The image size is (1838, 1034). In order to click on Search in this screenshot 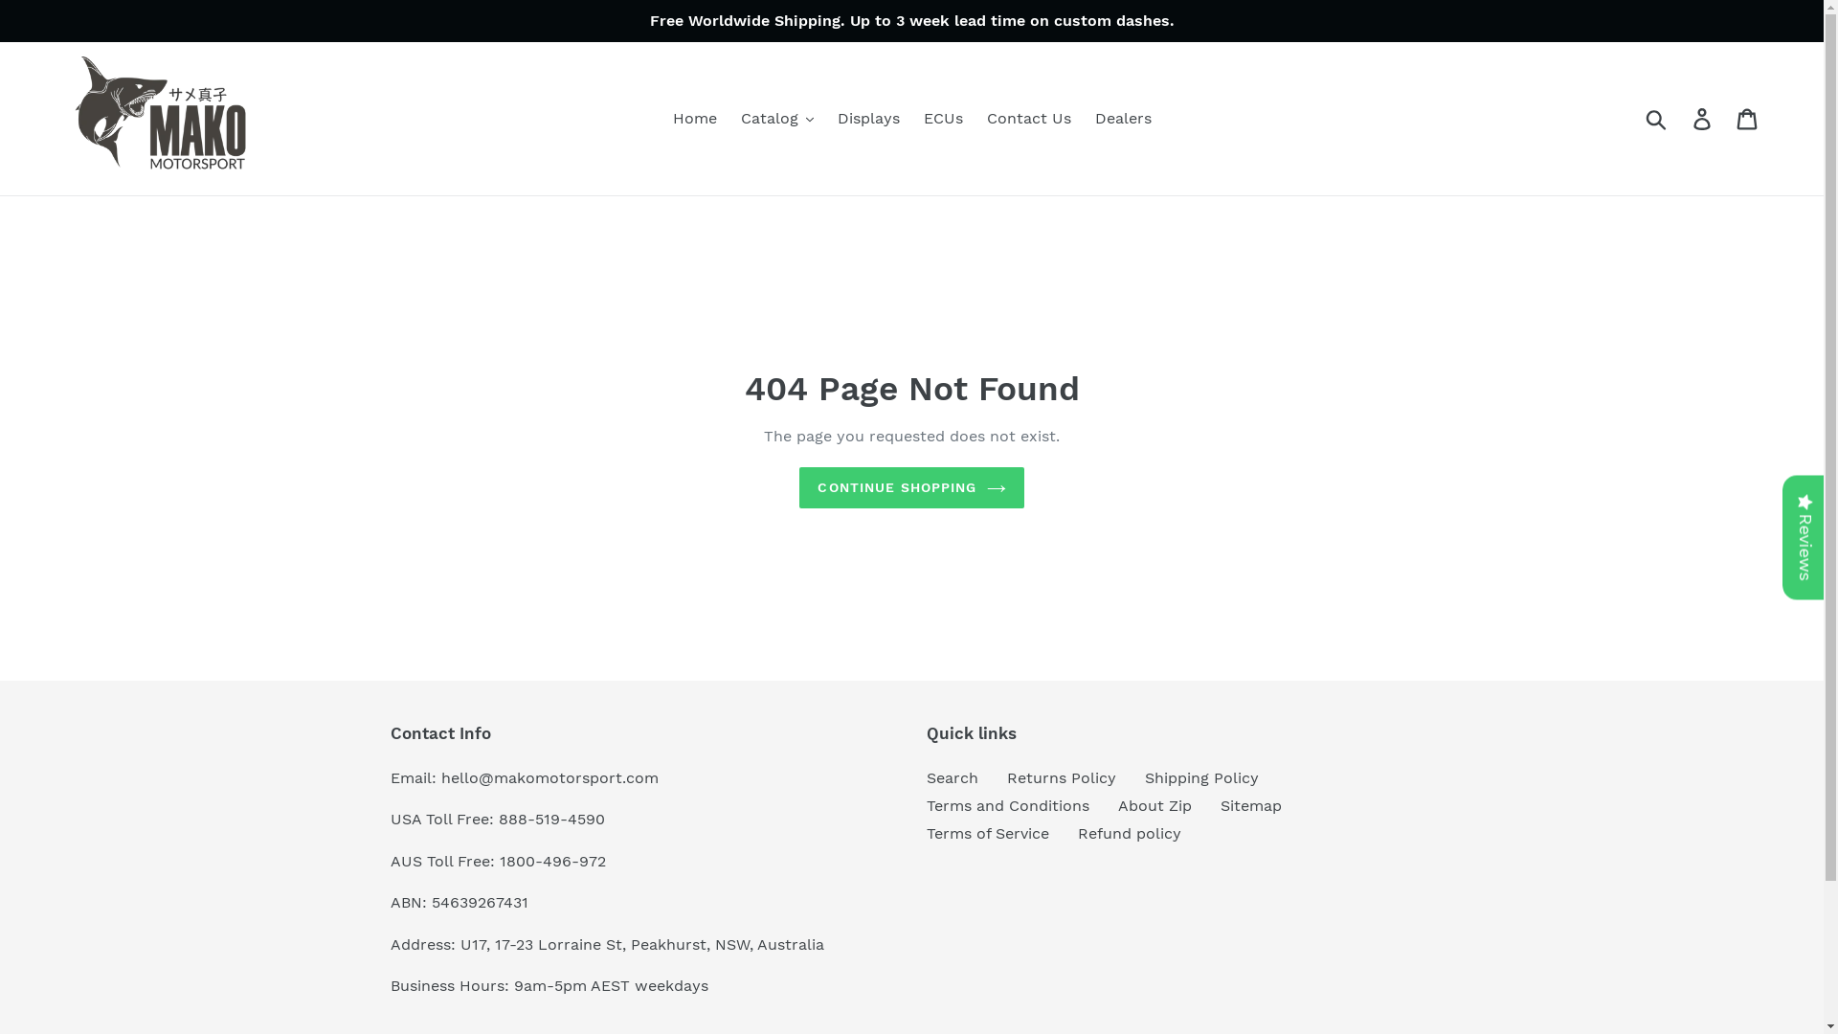, I will do `click(953, 777)`.